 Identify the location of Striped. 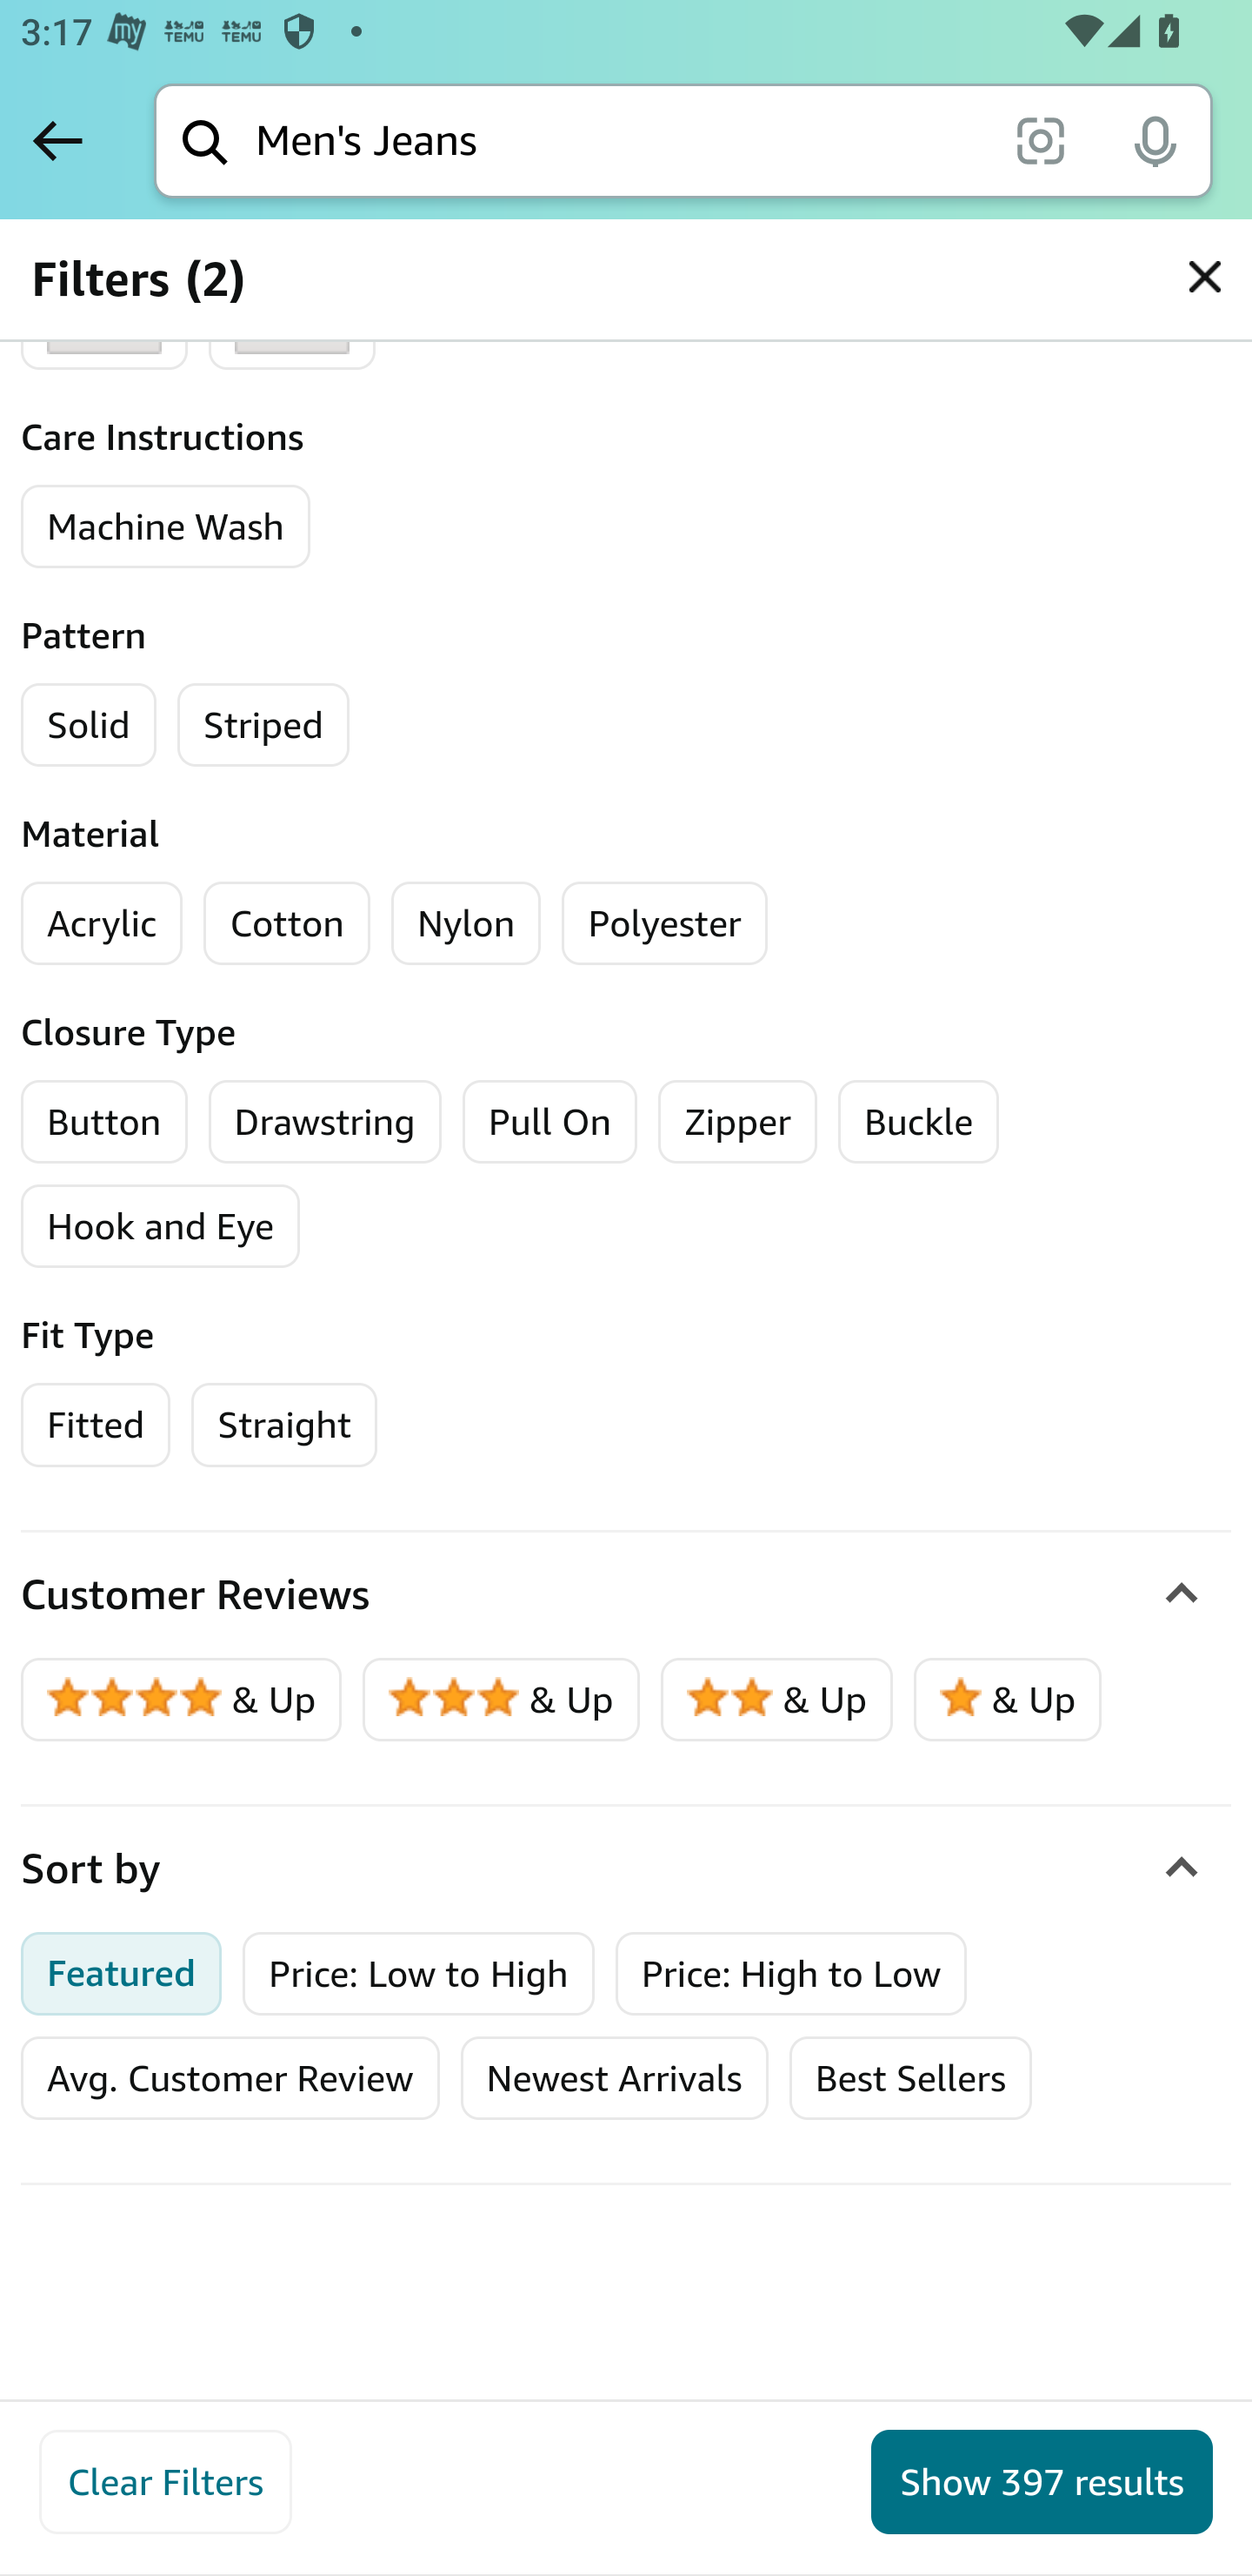
(263, 725).